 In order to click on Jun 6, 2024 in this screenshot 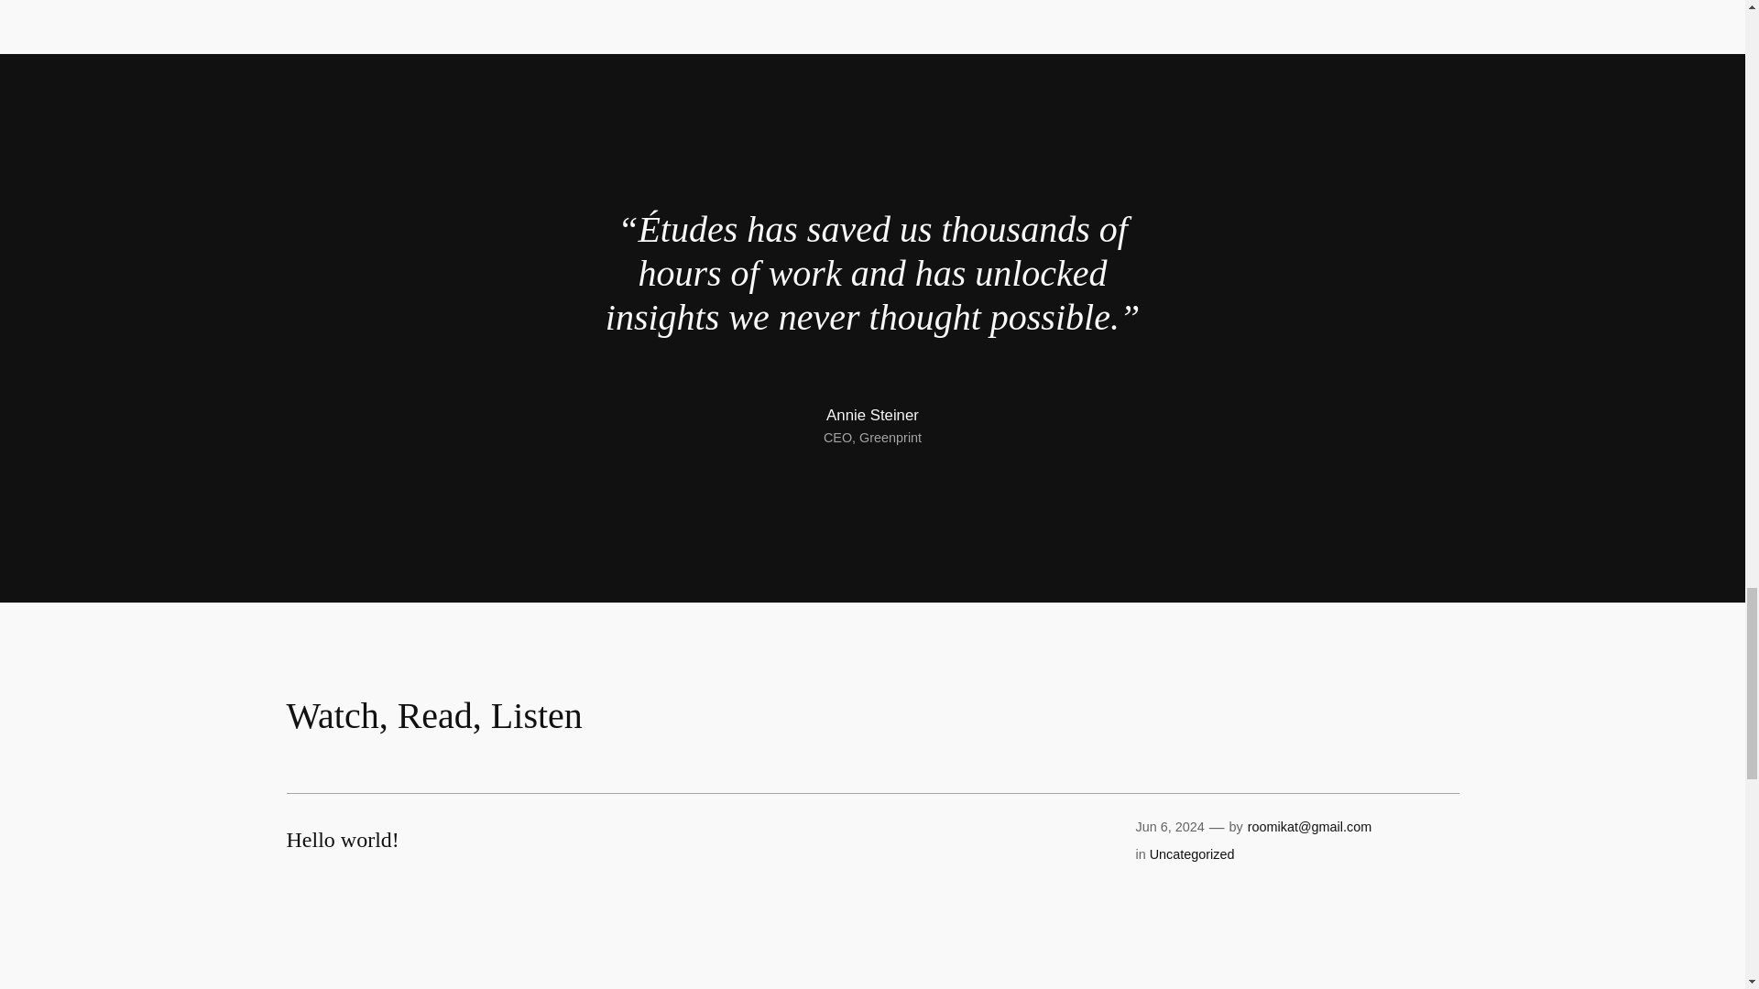, I will do `click(1169, 827)`.